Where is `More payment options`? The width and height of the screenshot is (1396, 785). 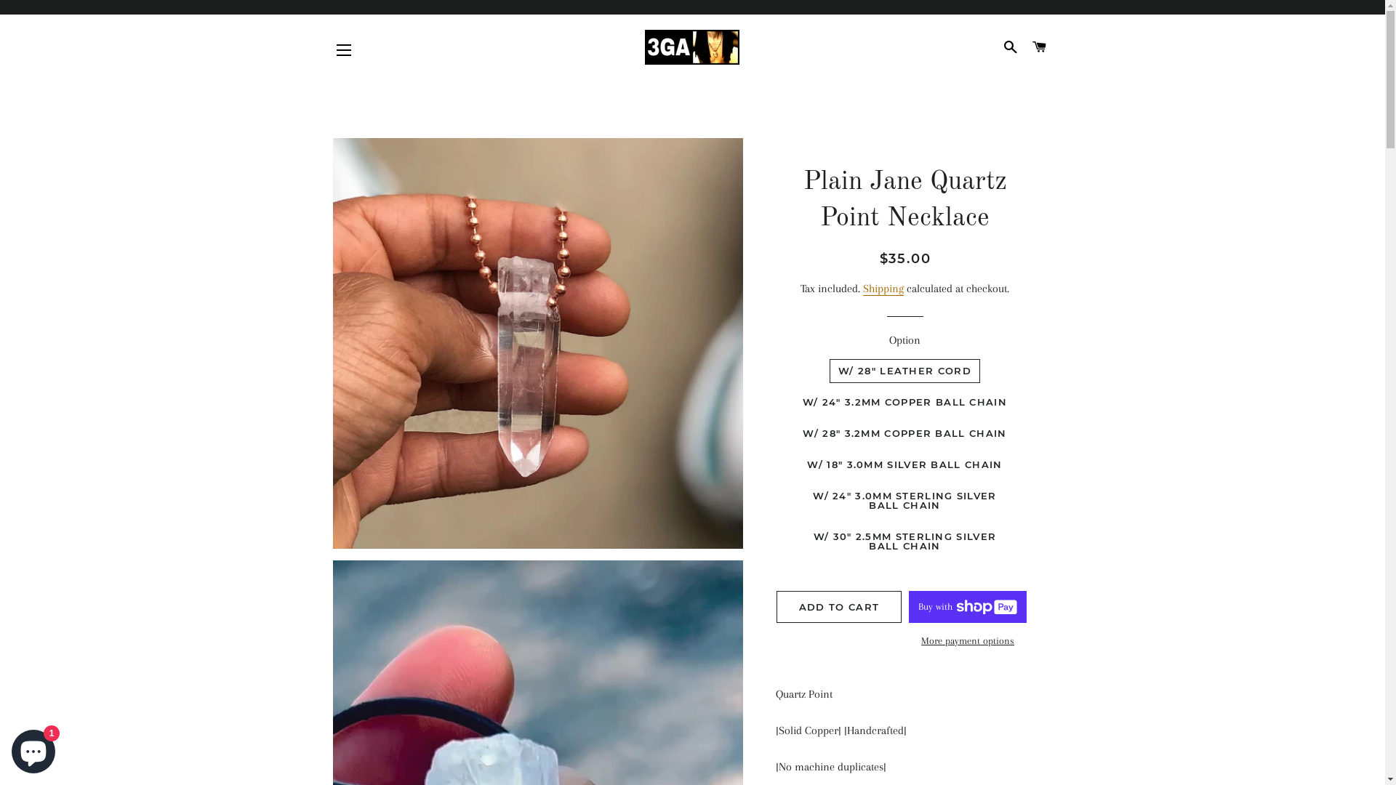
More payment options is located at coordinates (968, 641).